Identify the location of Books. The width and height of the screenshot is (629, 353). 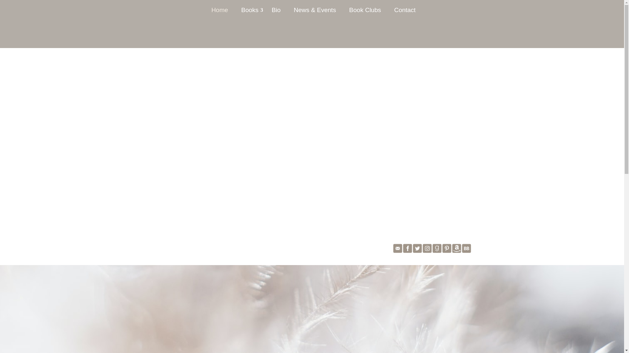
(250, 13).